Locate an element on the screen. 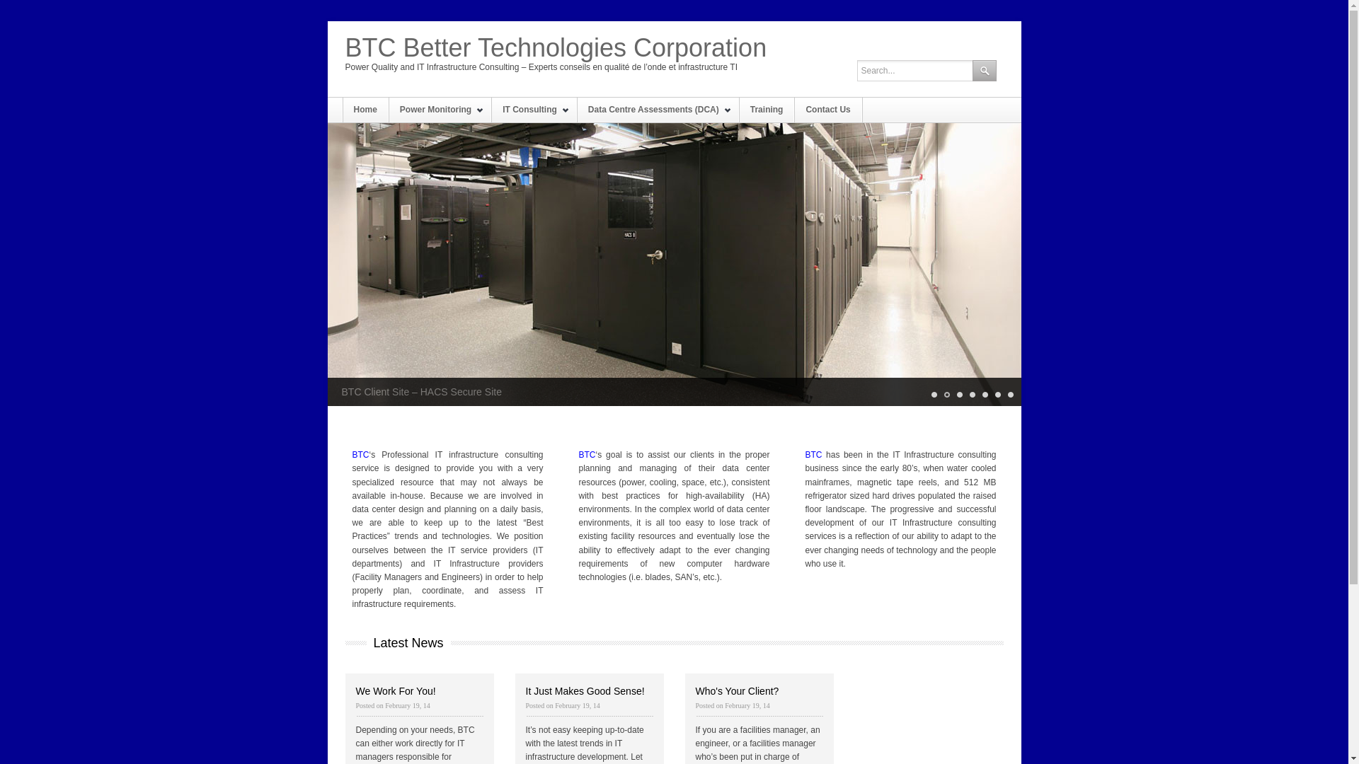 Image resolution: width=1359 pixels, height=764 pixels. 7 is located at coordinates (1009, 395).